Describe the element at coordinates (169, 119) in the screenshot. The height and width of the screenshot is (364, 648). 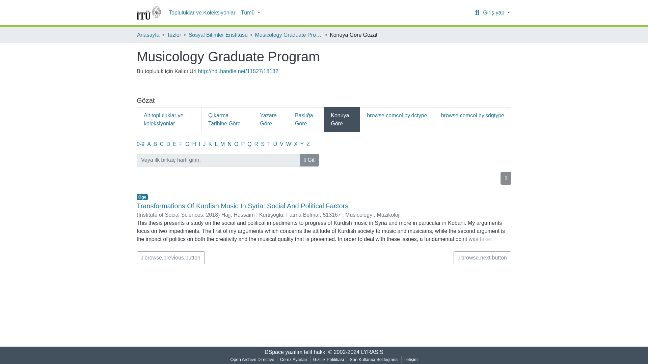
I see `Alt topluluklar ve koleksiyonlar` at that location.